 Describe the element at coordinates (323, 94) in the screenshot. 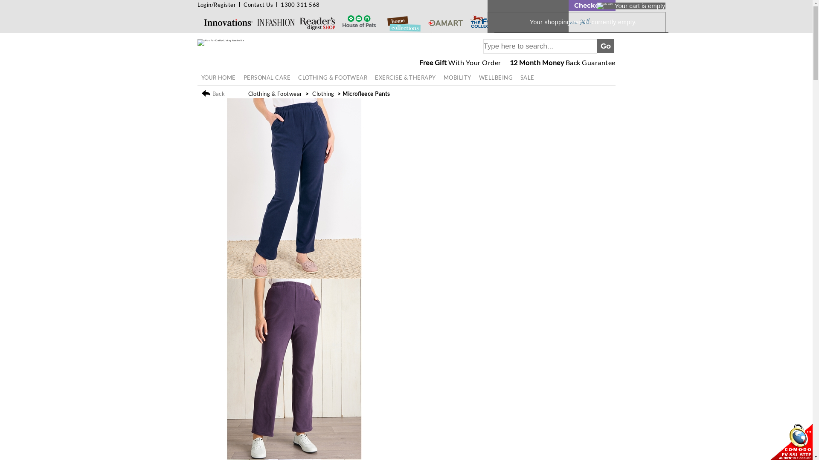

I see `Clothing` at that location.